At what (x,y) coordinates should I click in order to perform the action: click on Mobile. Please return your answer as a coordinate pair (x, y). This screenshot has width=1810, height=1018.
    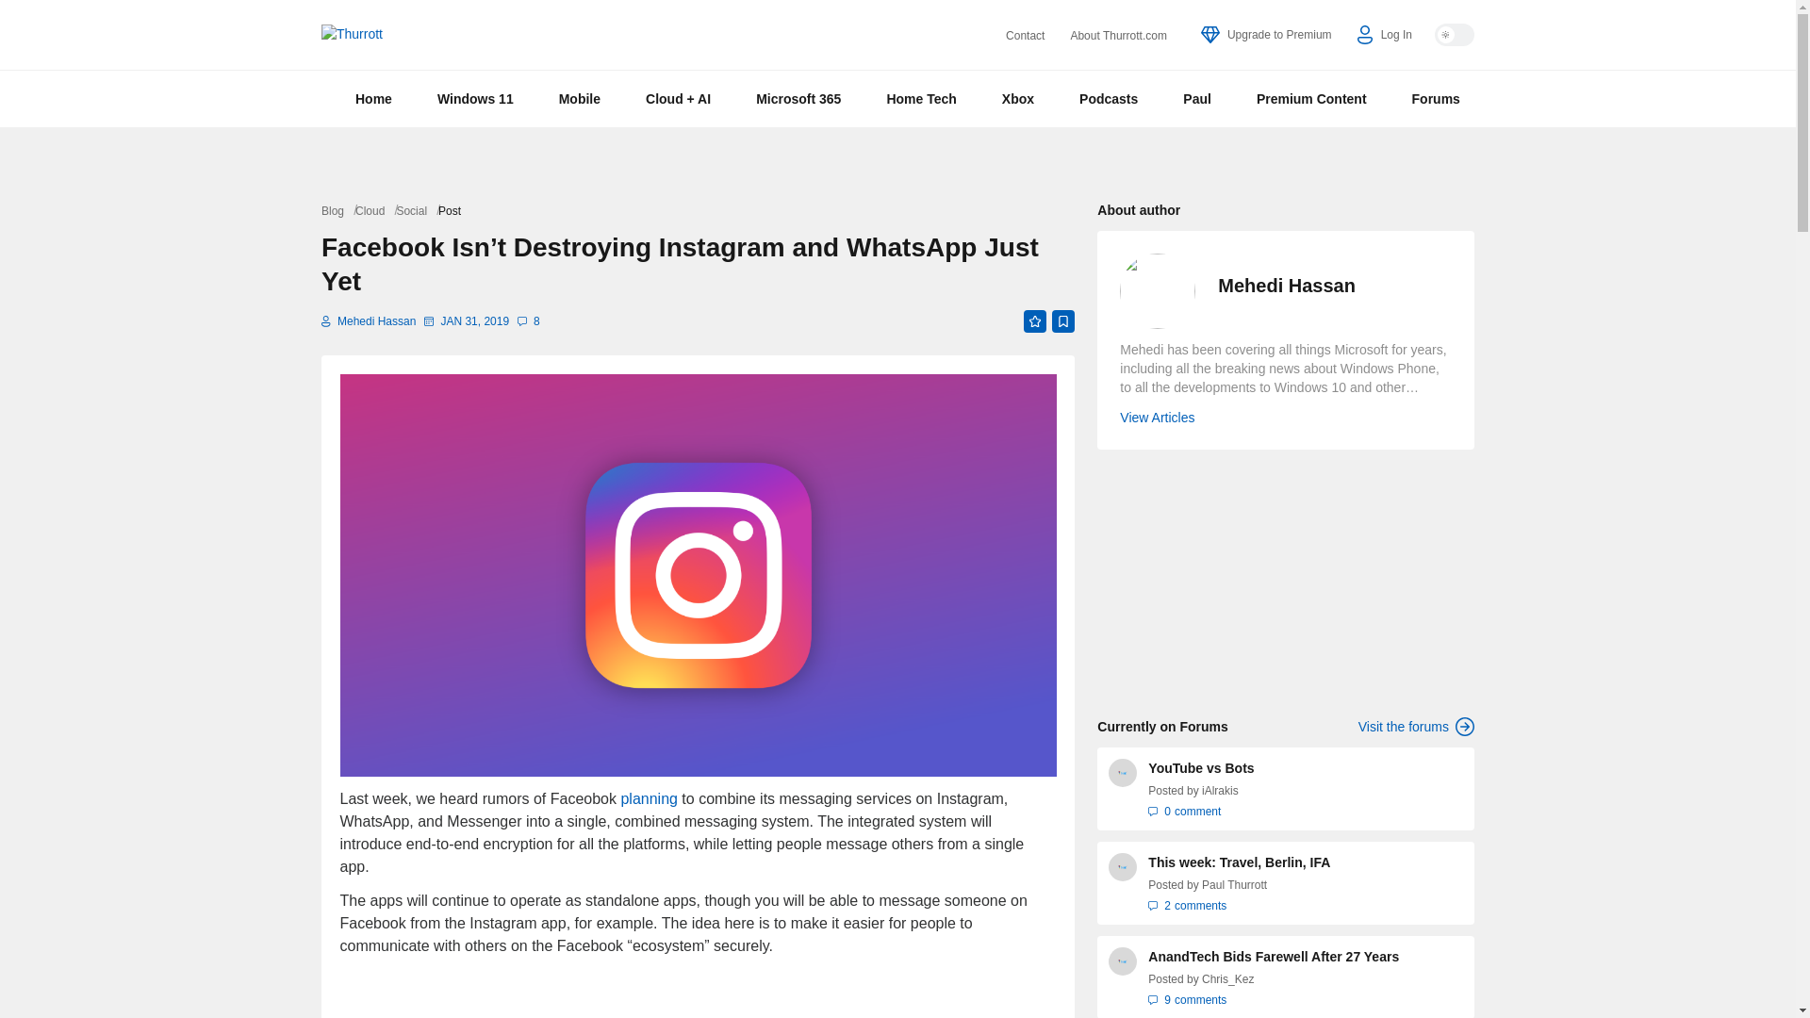
    Looking at the image, I should click on (579, 98).